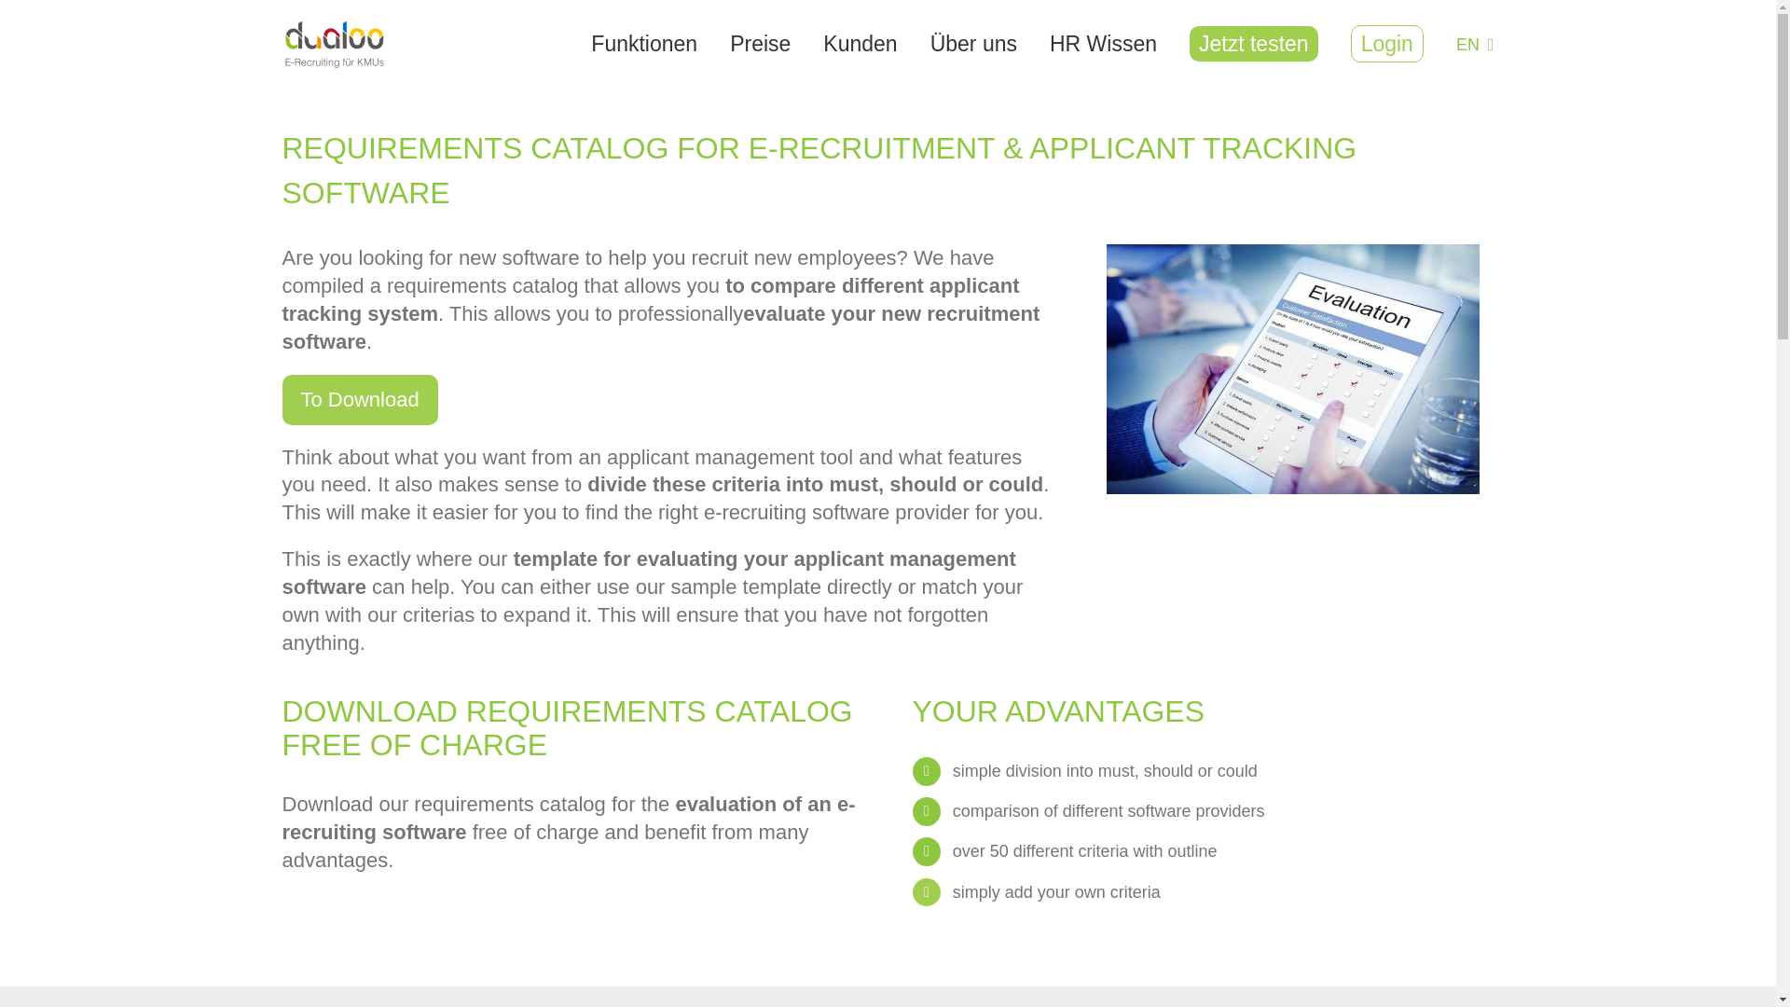  What do you see at coordinates (358, 399) in the screenshot?
I see `To Download` at bounding box center [358, 399].